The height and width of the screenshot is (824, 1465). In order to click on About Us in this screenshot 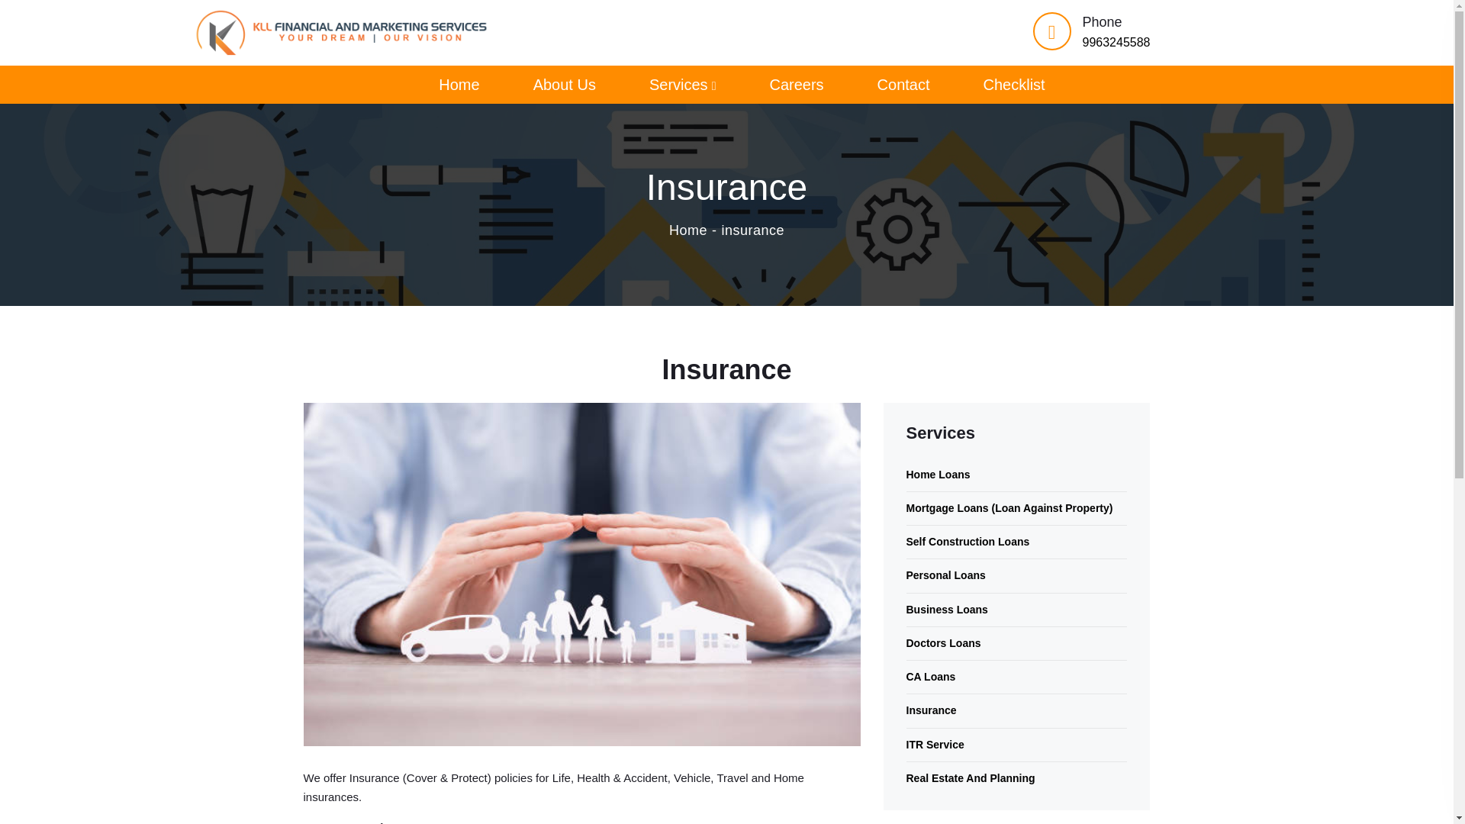, I will do `click(565, 85)`.